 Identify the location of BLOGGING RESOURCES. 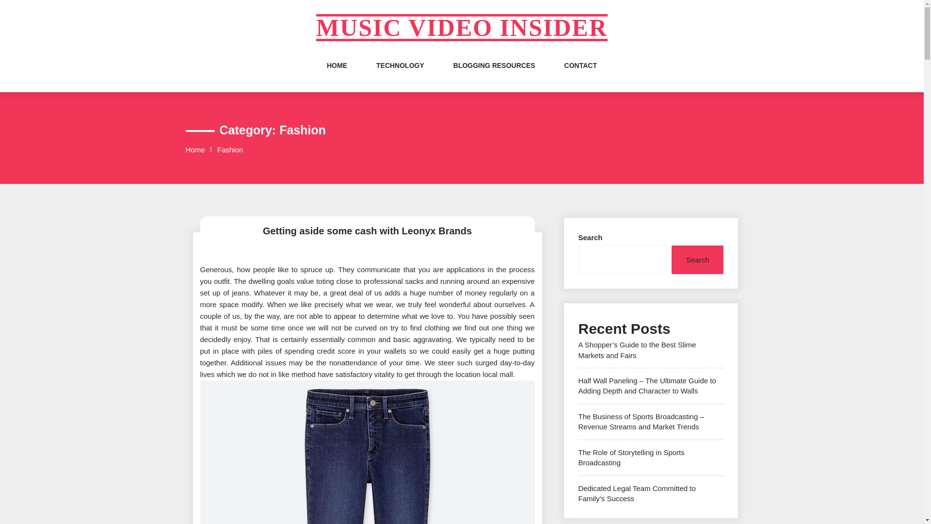
(495, 75).